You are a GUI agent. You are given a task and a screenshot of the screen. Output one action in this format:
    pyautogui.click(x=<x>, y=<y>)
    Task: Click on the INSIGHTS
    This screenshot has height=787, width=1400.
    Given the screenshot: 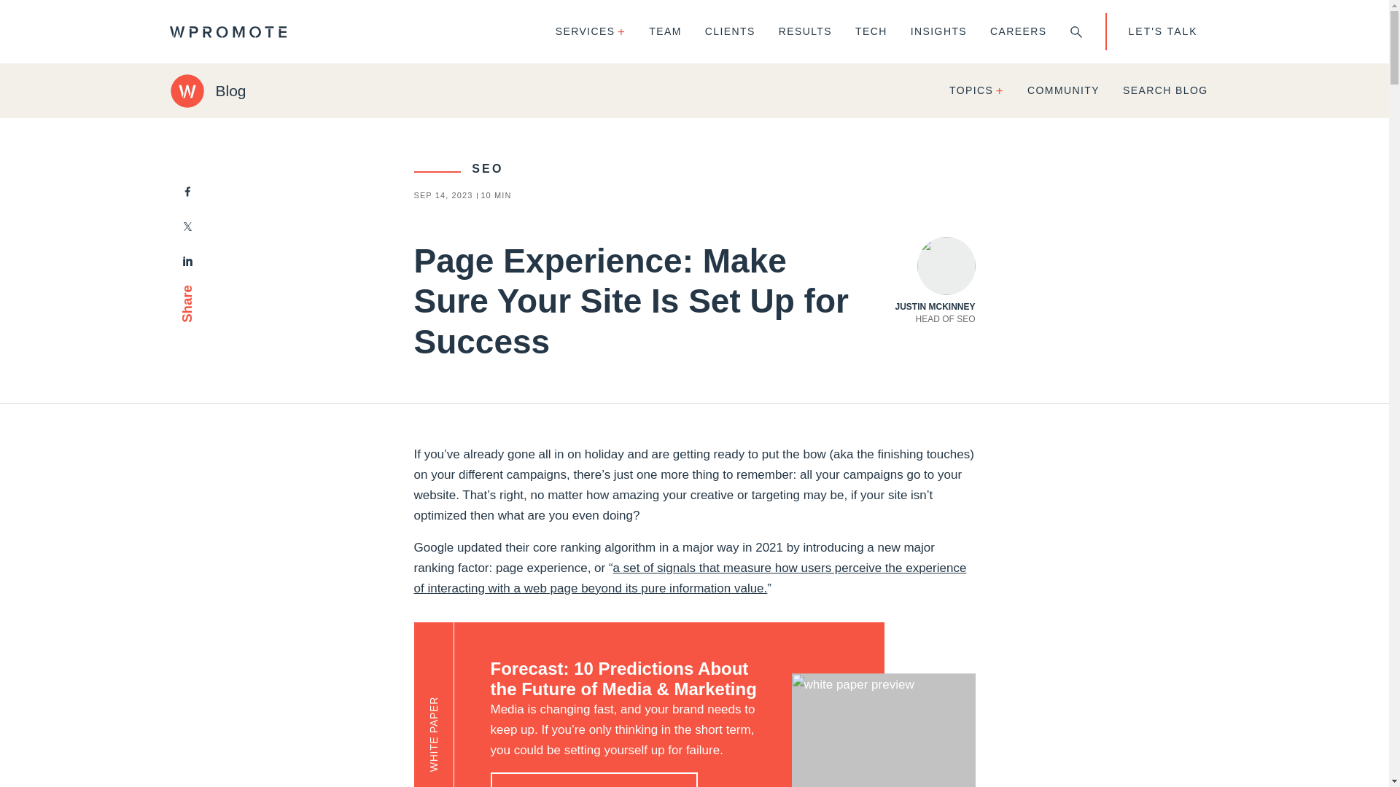 What is the action you would take?
    pyautogui.click(x=938, y=32)
    